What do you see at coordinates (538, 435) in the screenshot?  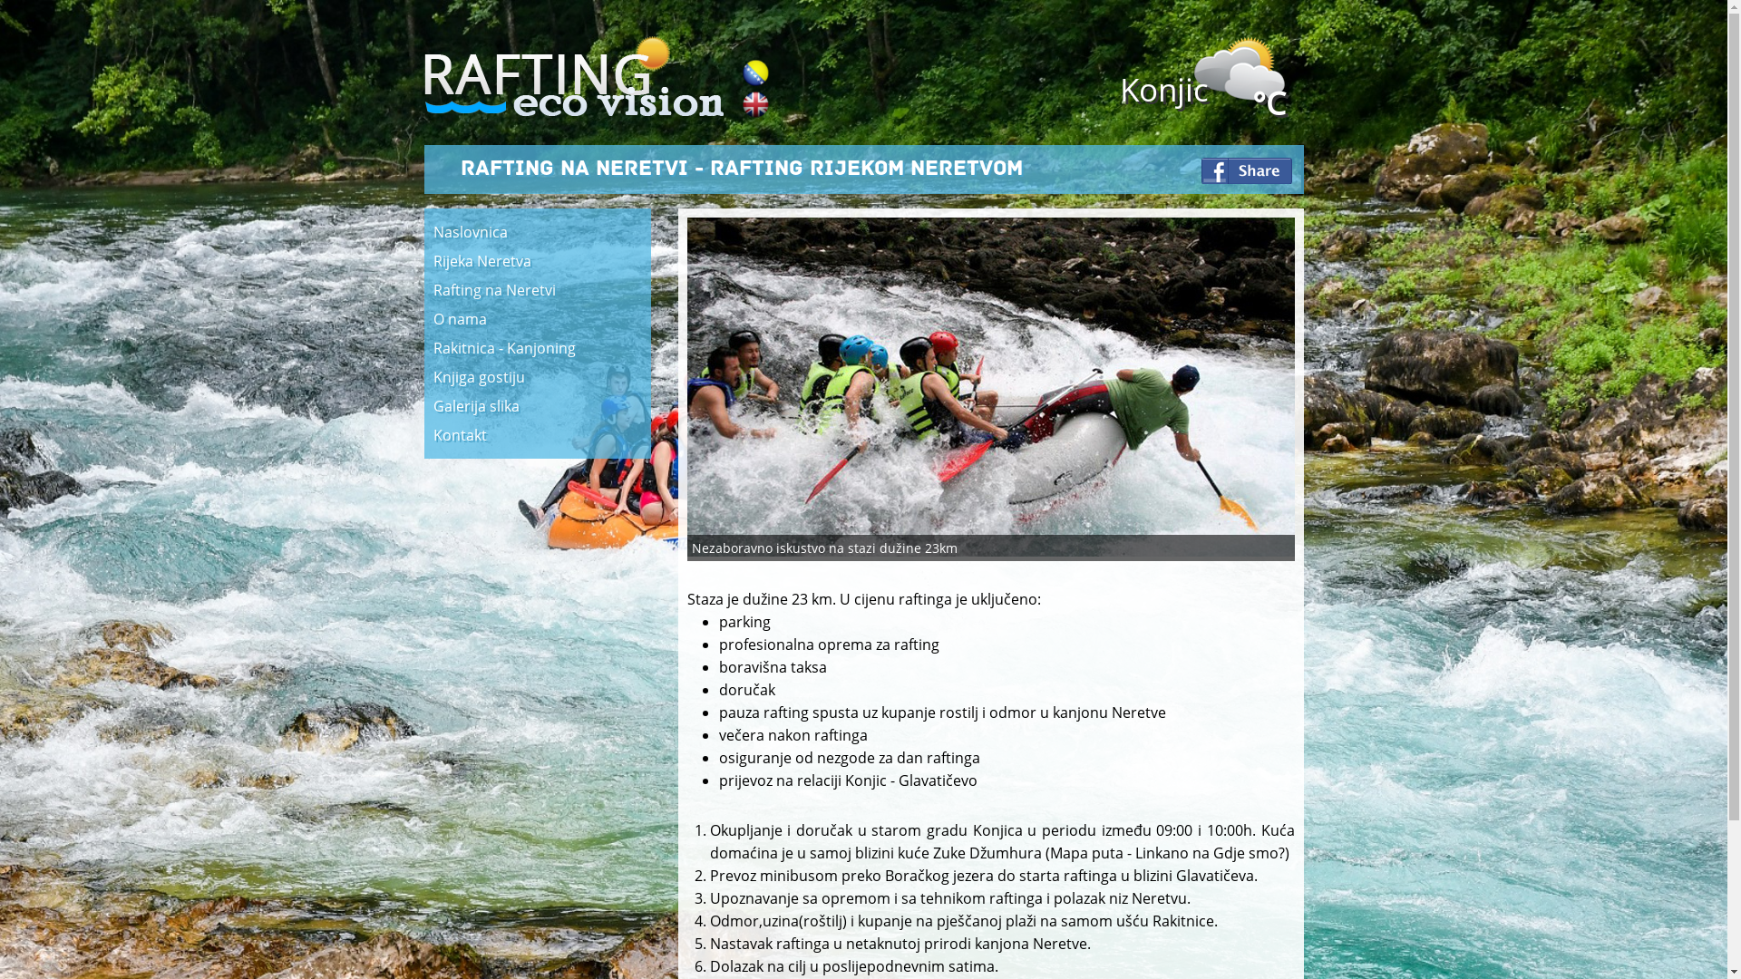 I see `Kontakt` at bounding box center [538, 435].